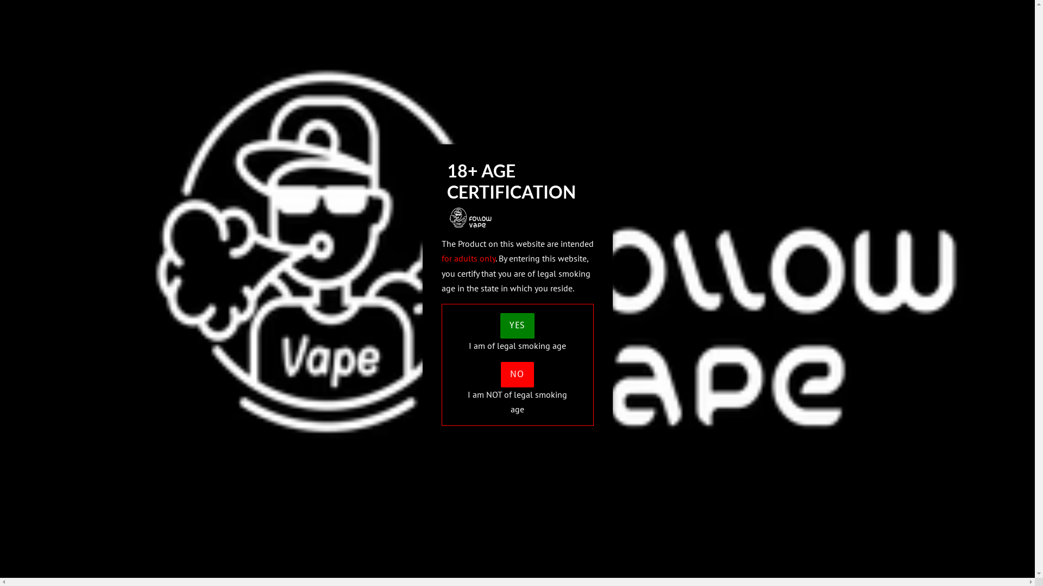 This screenshot has width=1043, height=586. What do you see at coordinates (791, 14) in the screenshot?
I see `SEARCH` at bounding box center [791, 14].